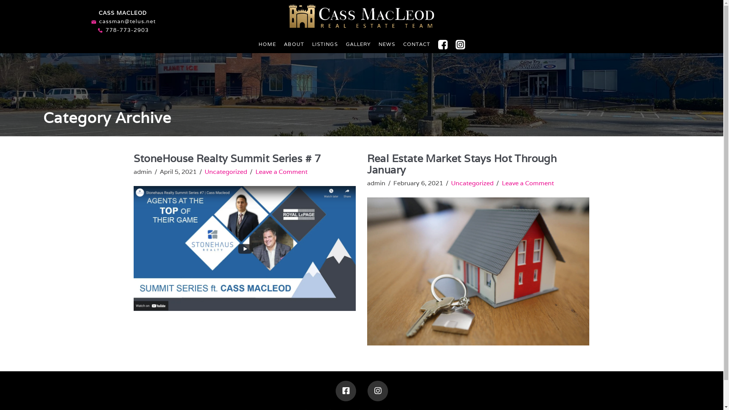 The width and height of the screenshot is (729, 410). I want to click on Leave a Comment, so click(528, 183).